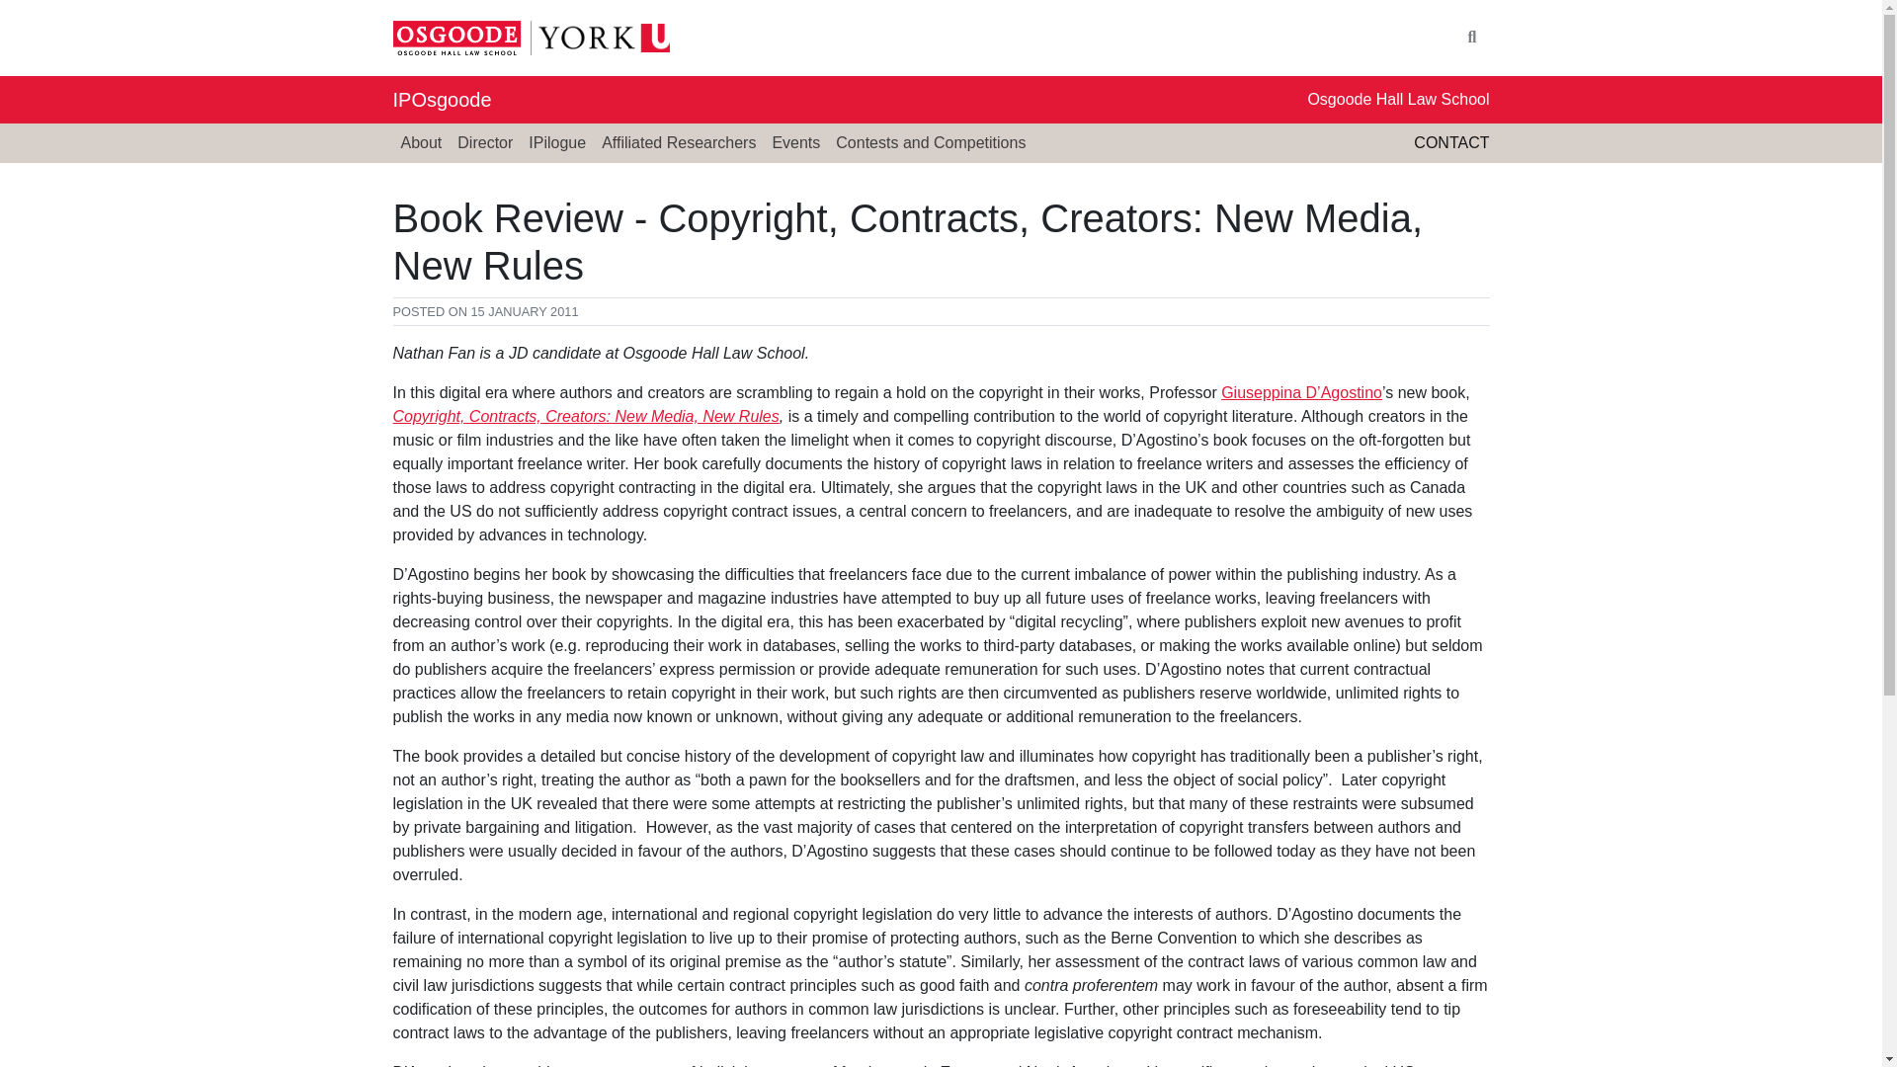 This screenshot has height=1067, width=1897. I want to click on Contests and Competitions, so click(931, 143).